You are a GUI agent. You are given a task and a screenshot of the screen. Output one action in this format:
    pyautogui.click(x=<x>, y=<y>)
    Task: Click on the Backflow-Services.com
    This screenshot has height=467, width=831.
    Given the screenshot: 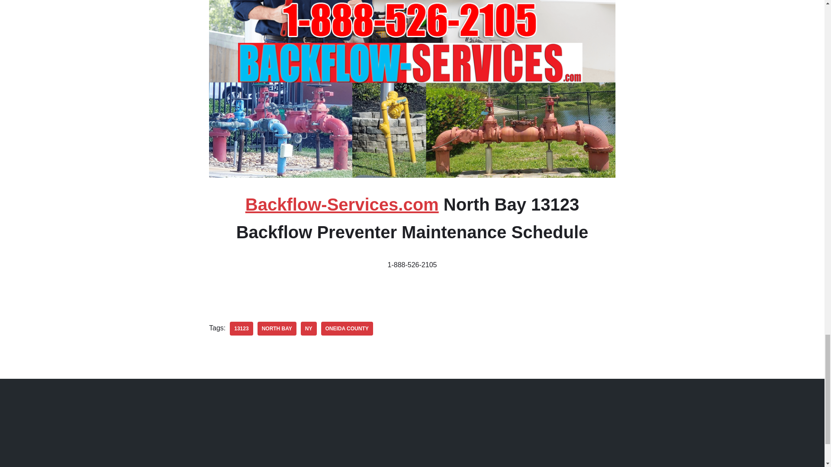 What is the action you would take?
    pyautogui.click(x=342, y=204)
    